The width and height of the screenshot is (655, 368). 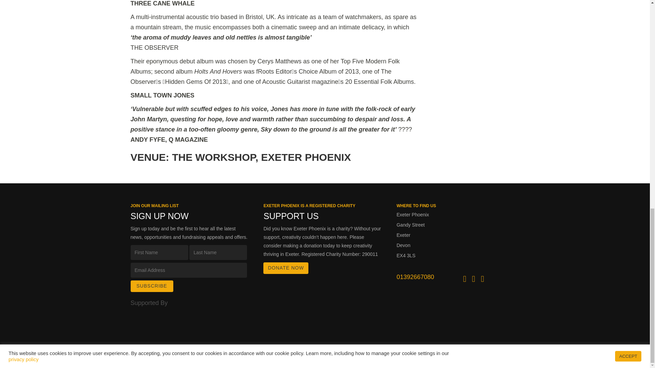 I want to click on Subscribe, so click(x=151, y=286).